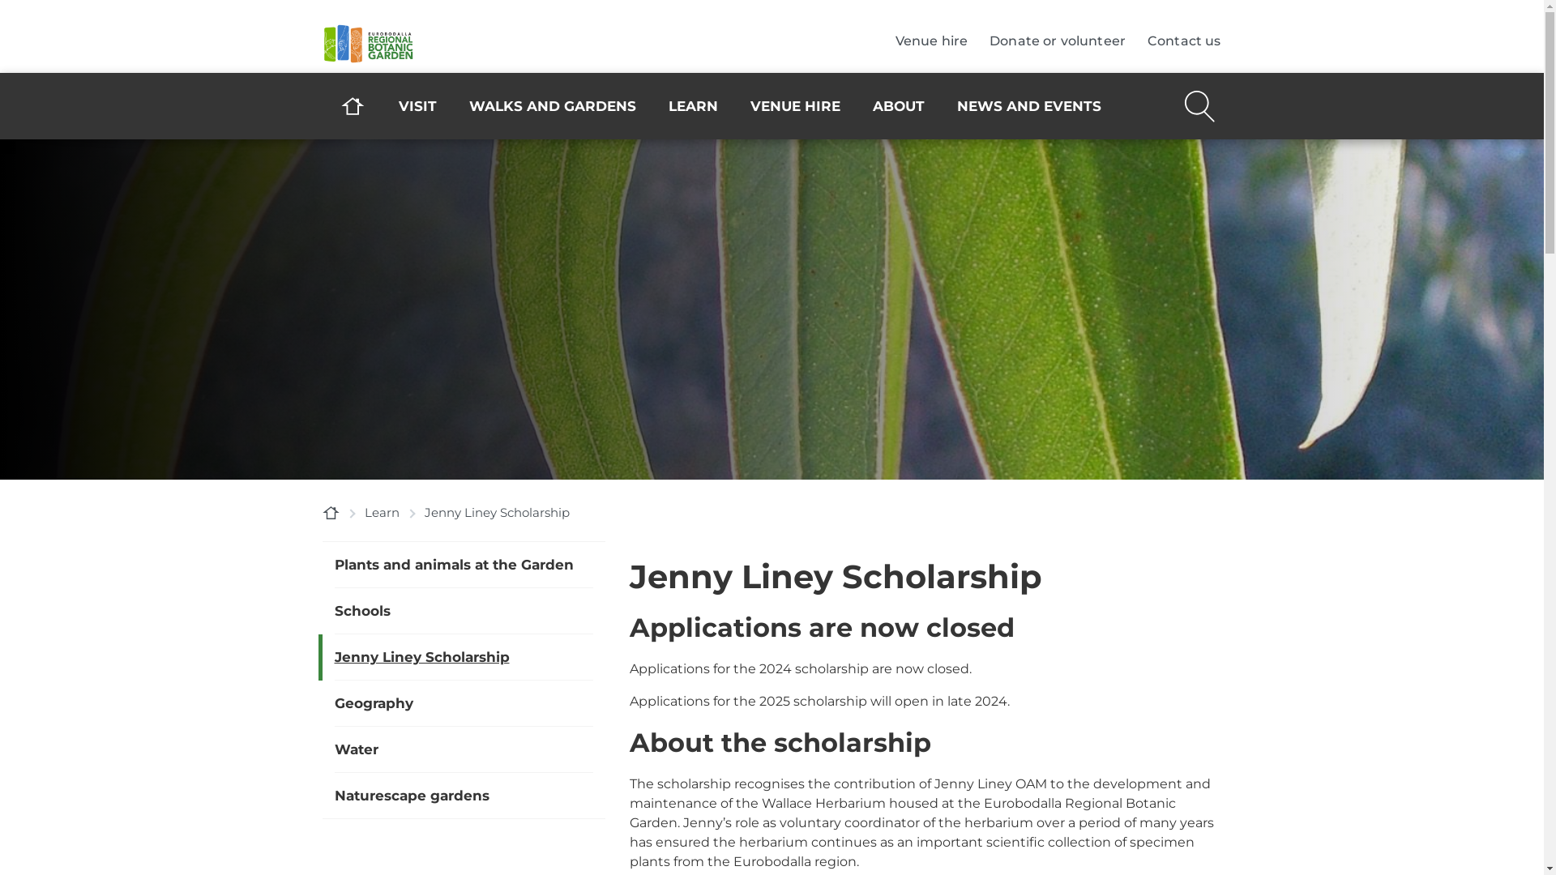 This screenshot has width=1556, height=875. Describe the element at coordinates (1029, 106) in the screenshot. I see `NEWS AND EVENTS` at that location.